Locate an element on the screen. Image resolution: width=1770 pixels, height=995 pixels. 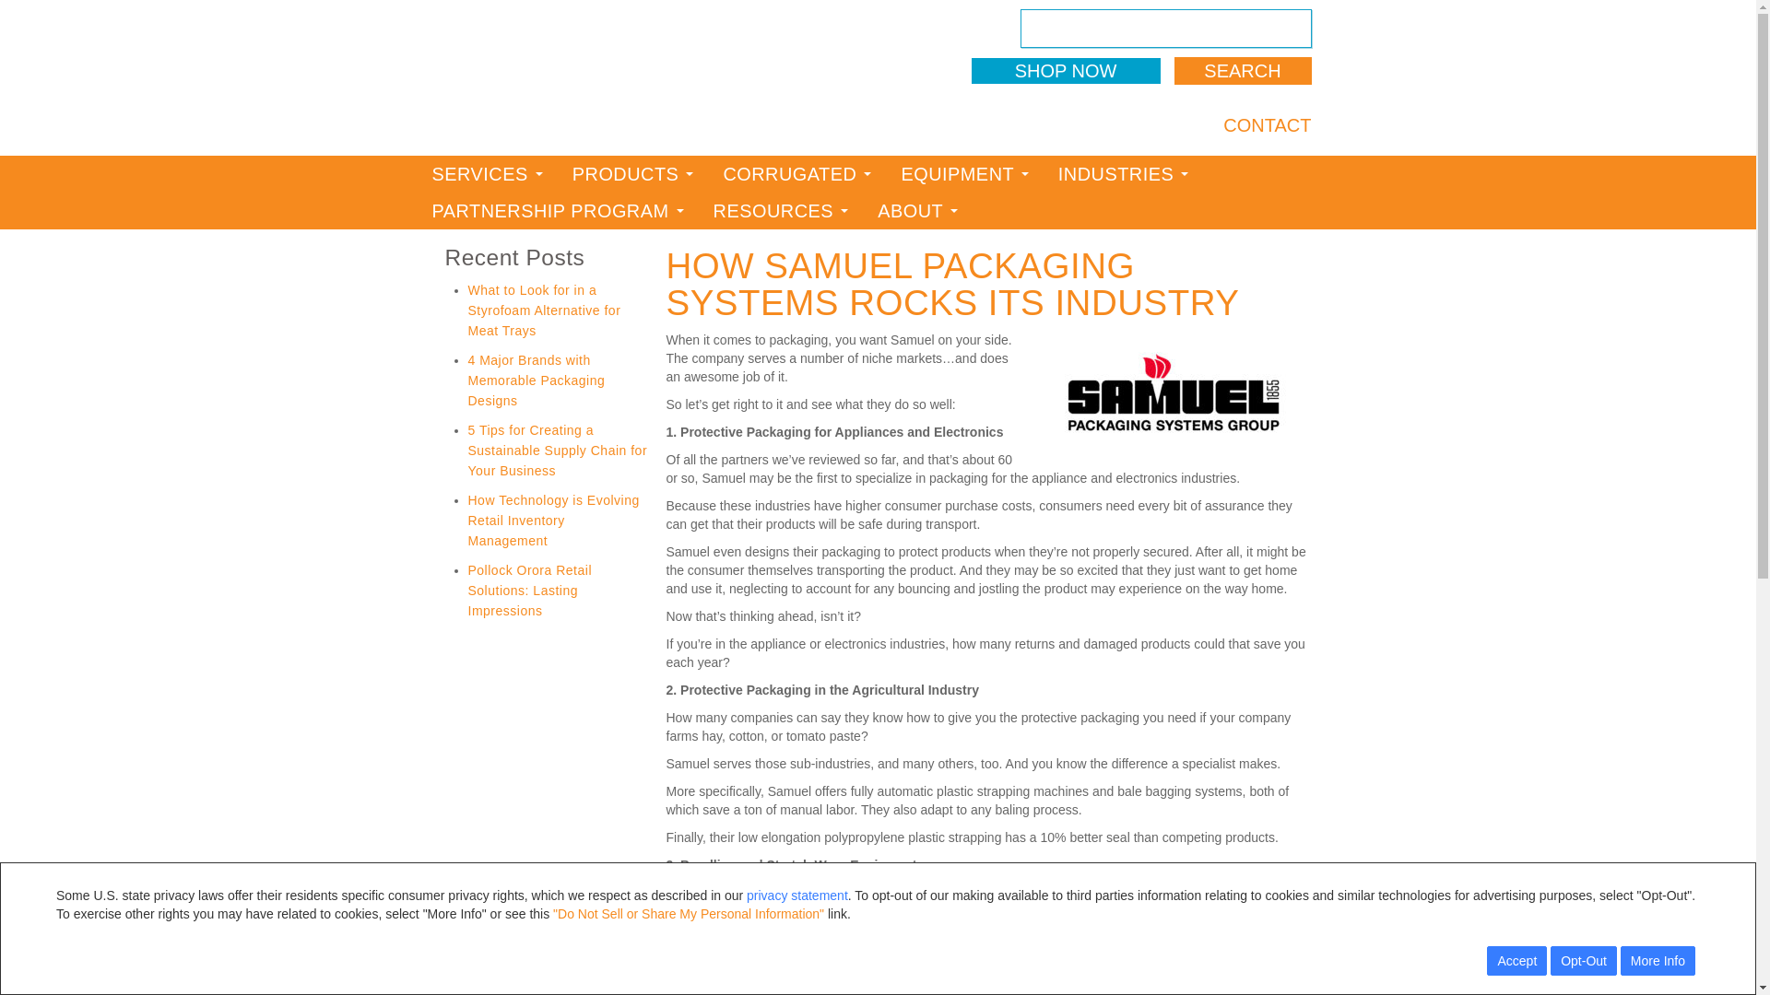
YouTube is located at coordinates (1174, 123).